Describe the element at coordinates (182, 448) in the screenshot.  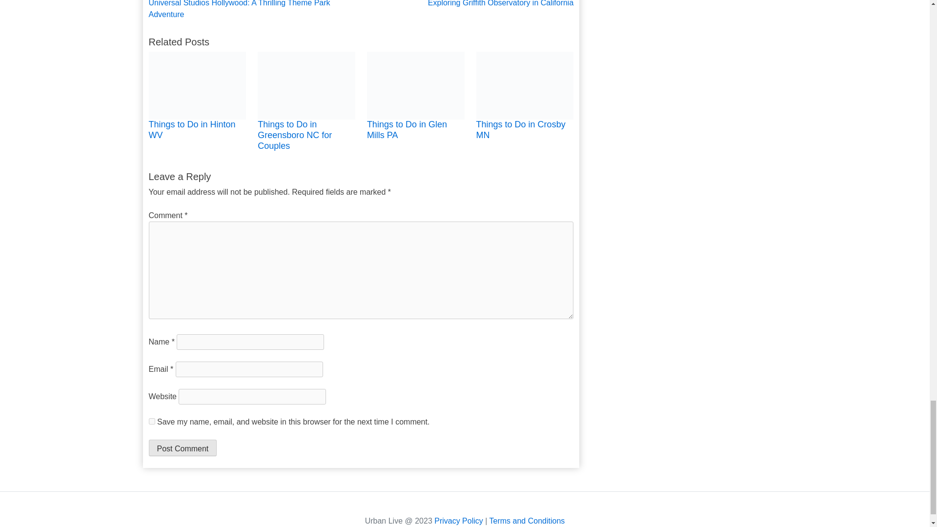
I see `Post Comment` at that location.